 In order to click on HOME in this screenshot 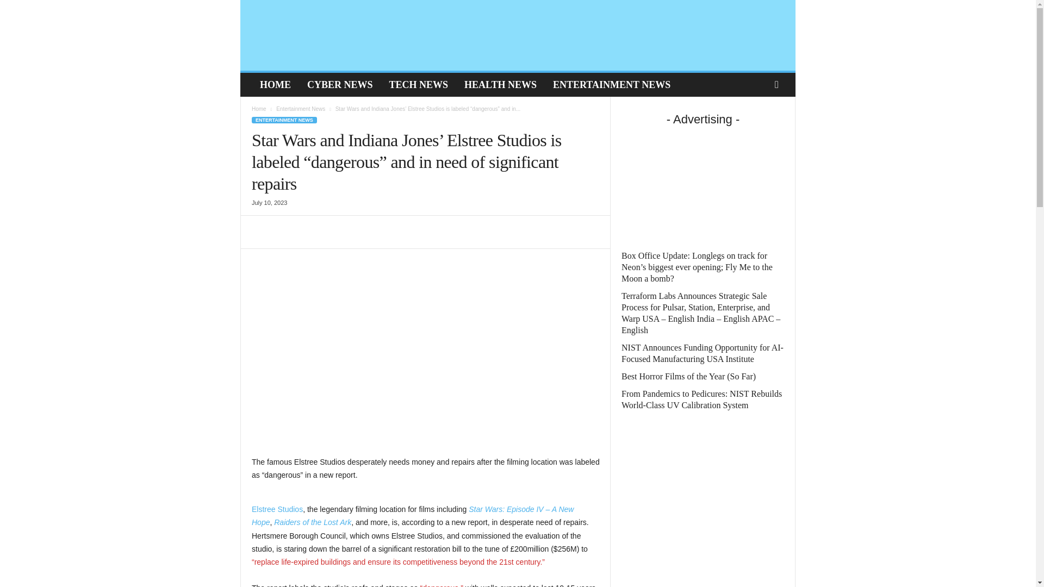, I will do `click(275, 85)`.